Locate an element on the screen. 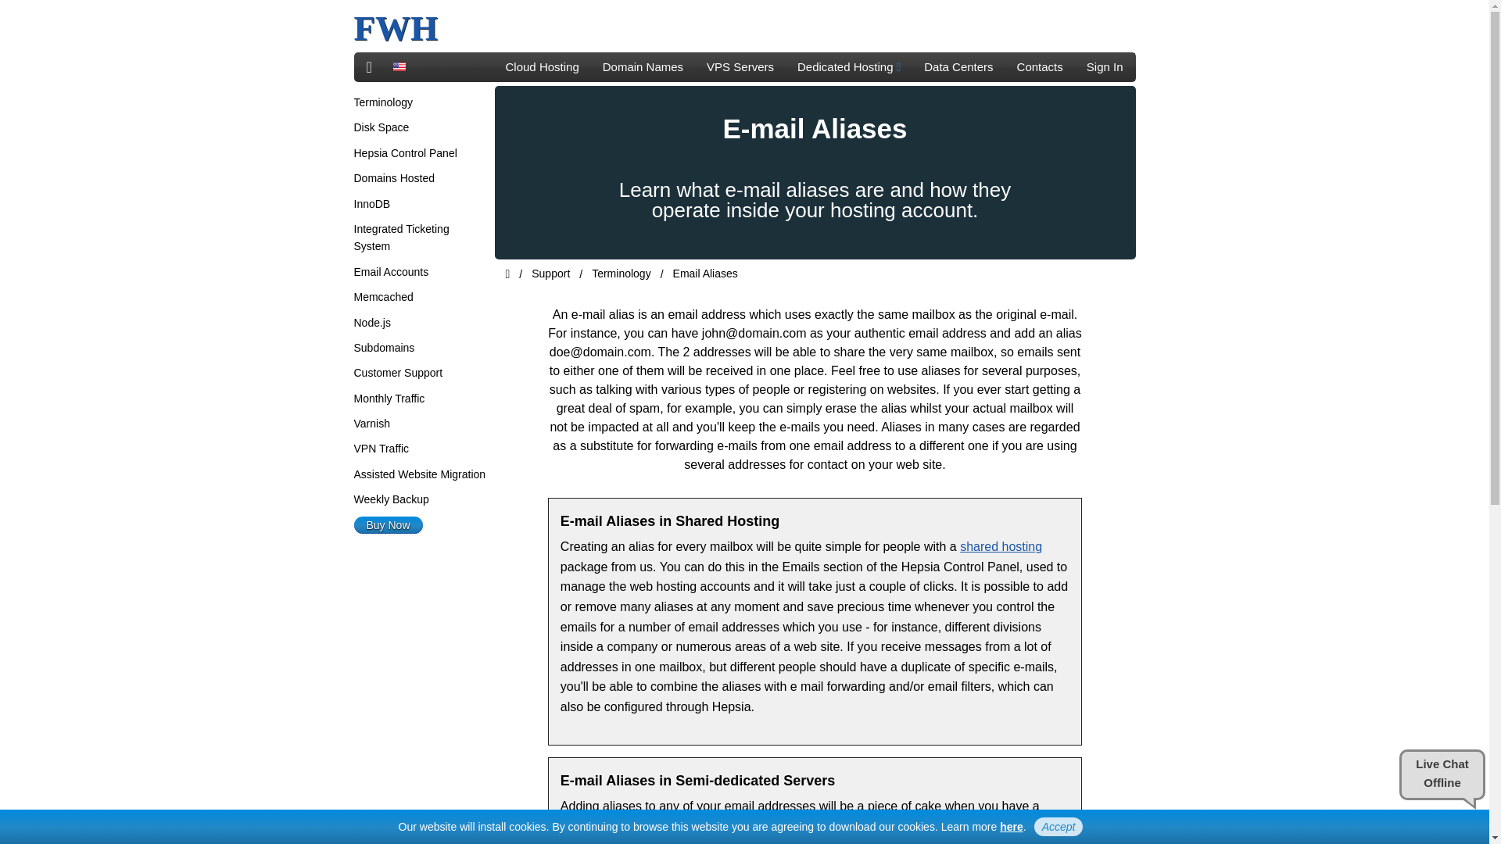  Live chat offline is located at coordinates (1442, 774).